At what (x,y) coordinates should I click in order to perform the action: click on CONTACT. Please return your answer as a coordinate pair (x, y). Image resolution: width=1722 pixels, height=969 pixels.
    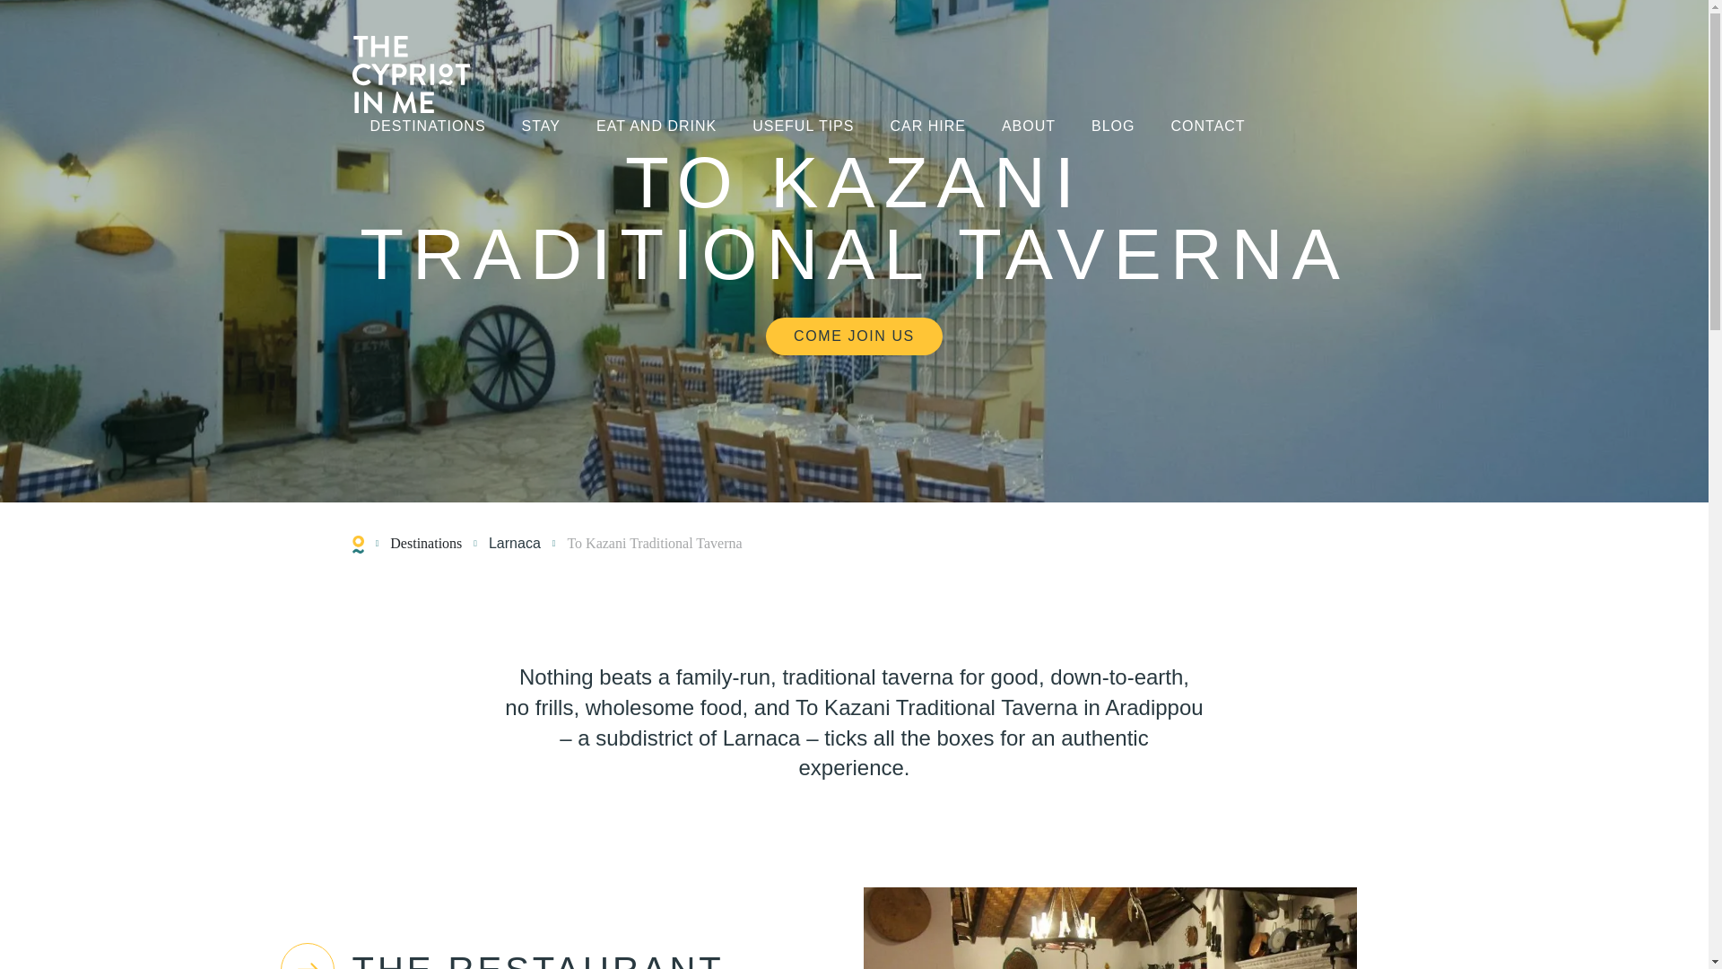
    Looking at the image, I should click on (1207, 127).